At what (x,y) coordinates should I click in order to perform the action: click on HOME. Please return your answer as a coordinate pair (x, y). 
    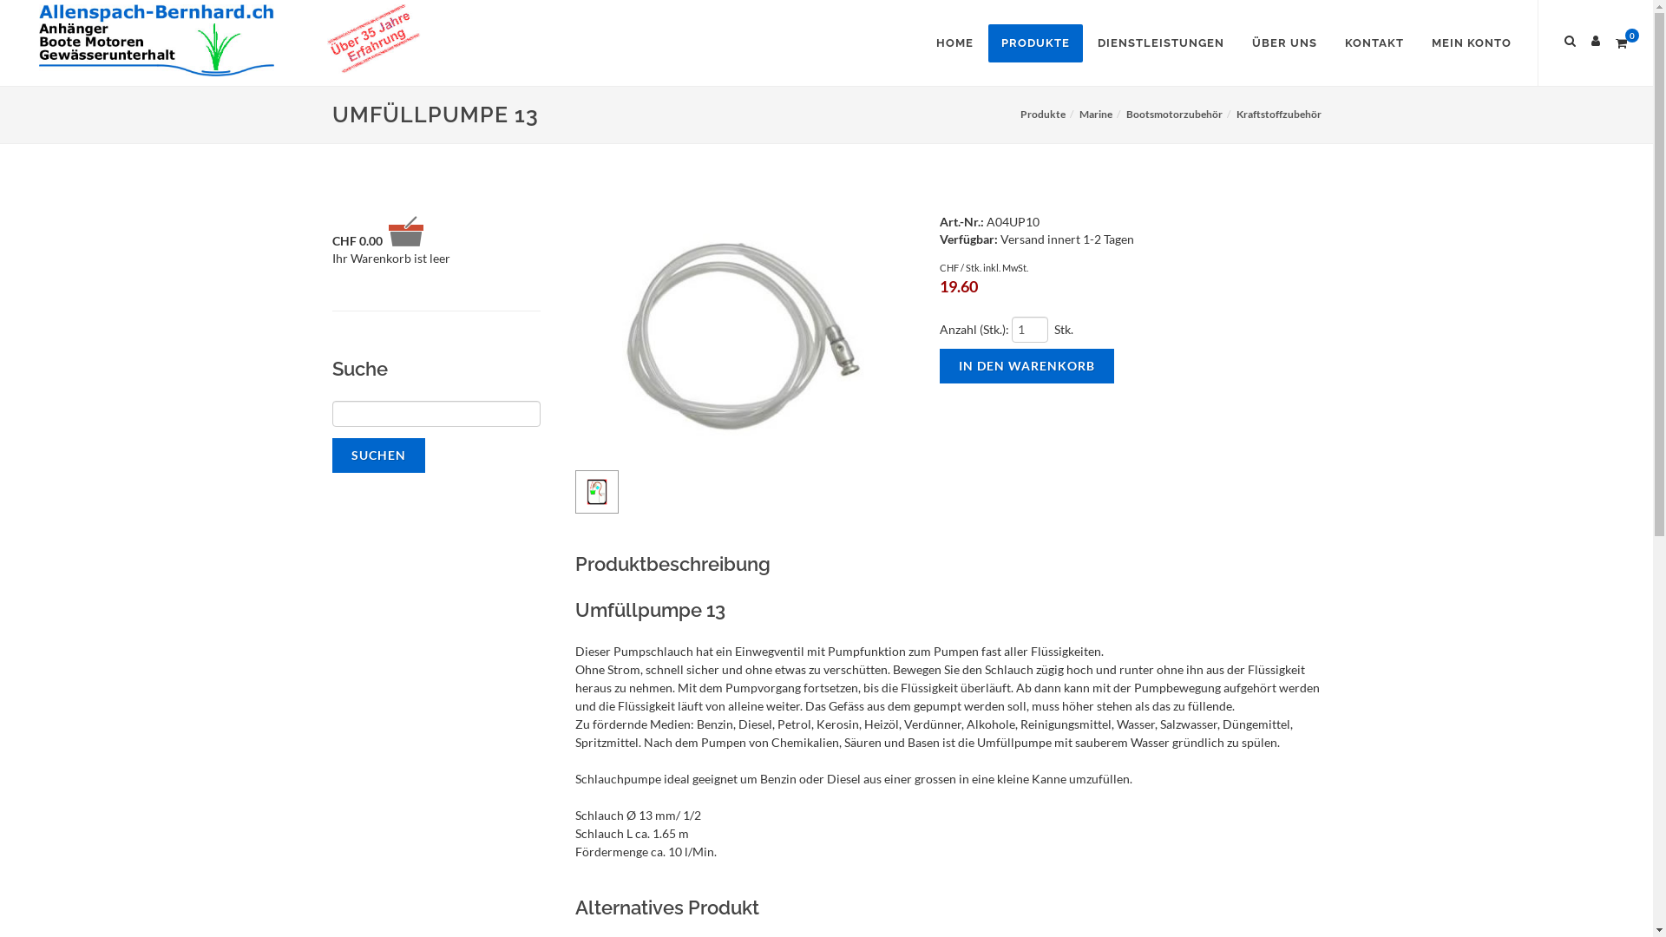
    Looking at the image, I should click on (954, 43).